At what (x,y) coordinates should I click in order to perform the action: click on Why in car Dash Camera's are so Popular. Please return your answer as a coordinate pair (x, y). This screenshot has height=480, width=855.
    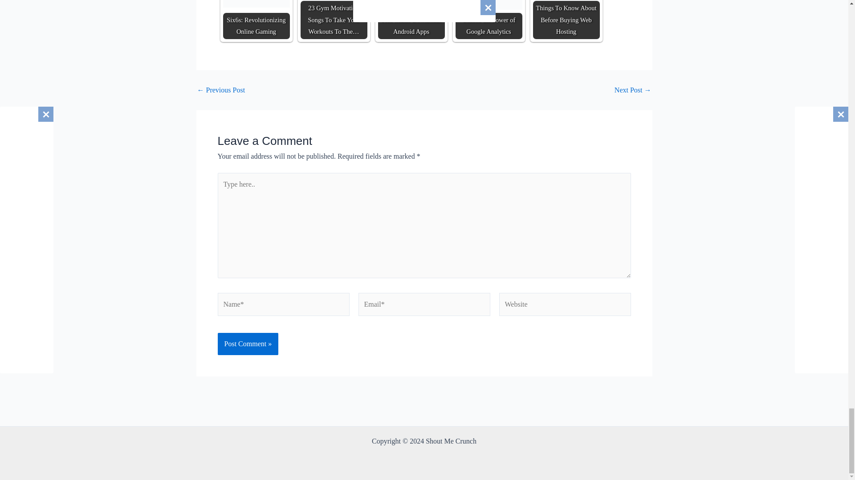
    Looking at the image, I should click on (220, 90).